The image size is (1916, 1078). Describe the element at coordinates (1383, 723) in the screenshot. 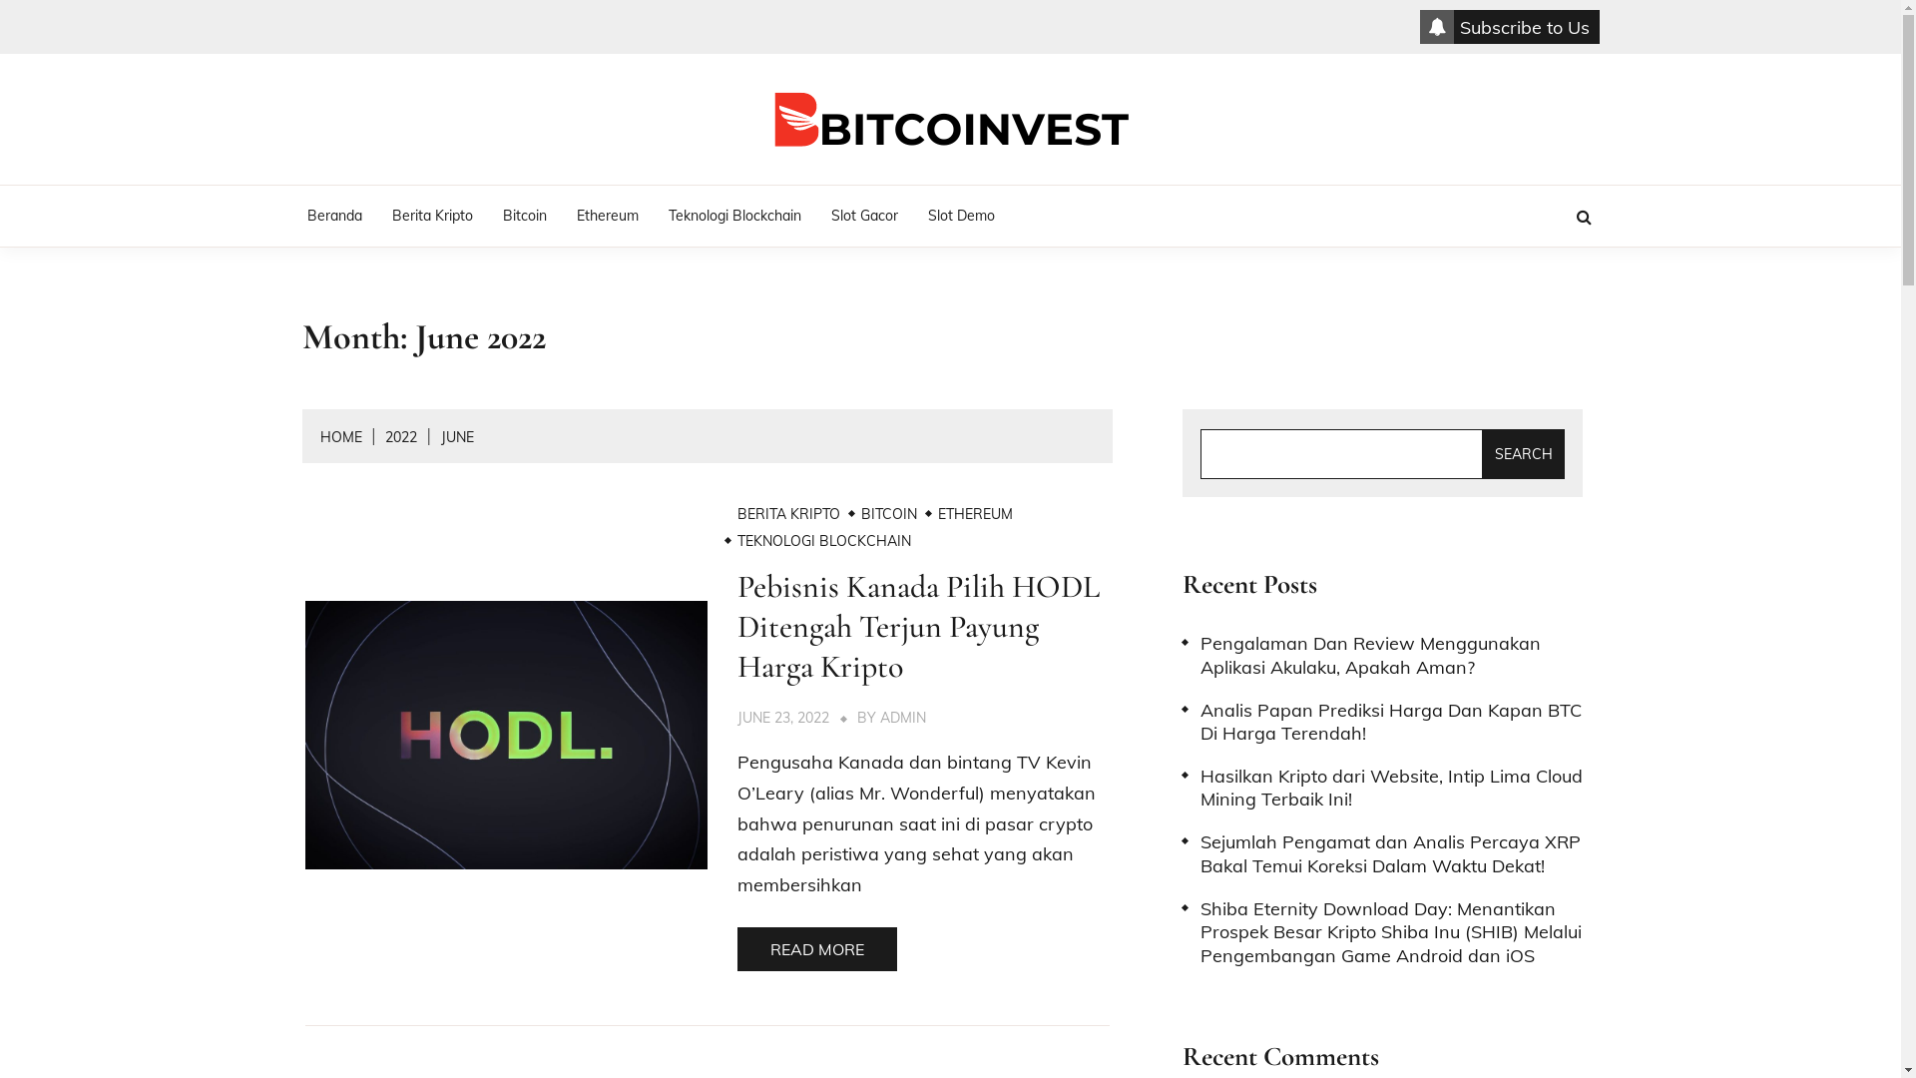

I see `Analis Papan Prediksi Harga Dan Kapan BTC Di Harga Terendah!` at that location.